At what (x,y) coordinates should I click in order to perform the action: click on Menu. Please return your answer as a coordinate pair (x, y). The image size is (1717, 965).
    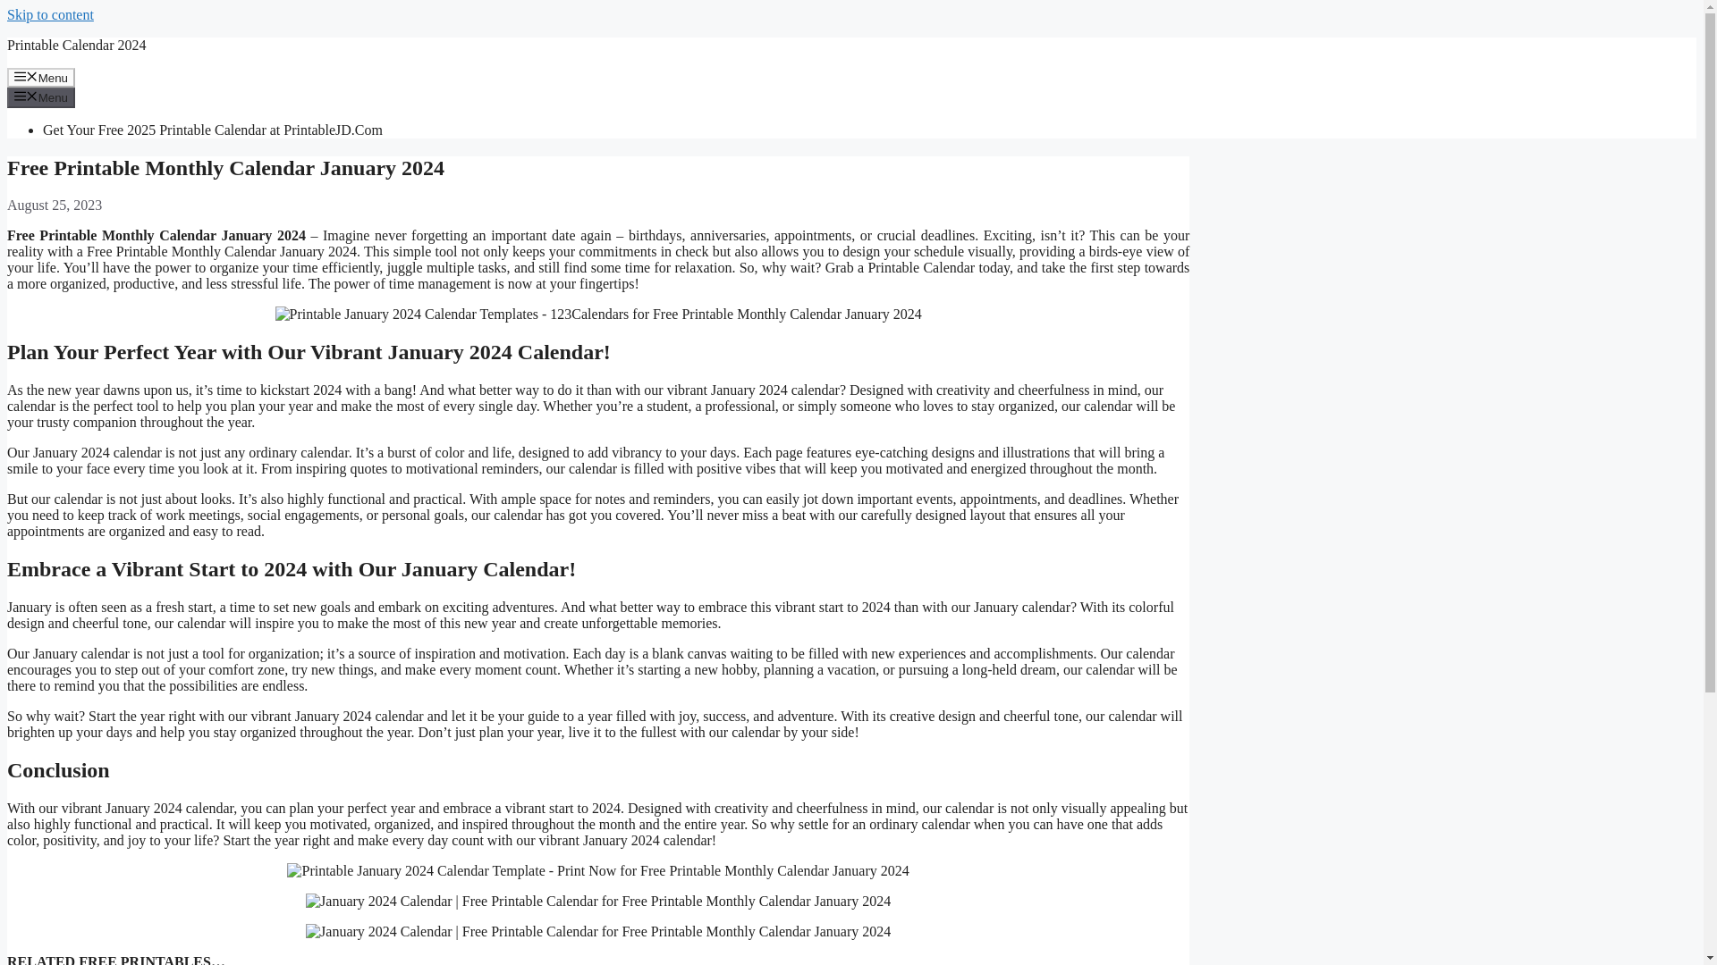
    Looking at the image, I should click on (41, 77).